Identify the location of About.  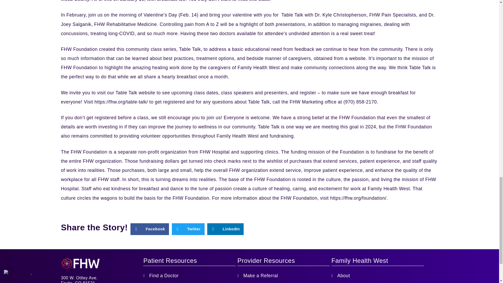
(378, 276).